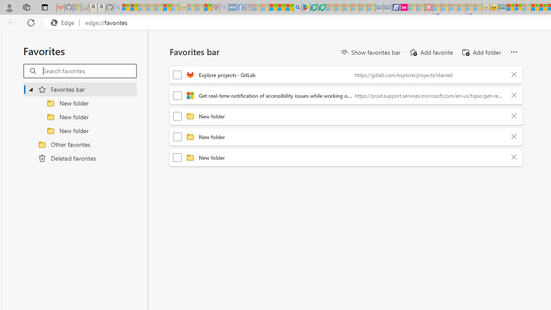 Image resolution: width=551 pixels, height=310 pixels. I want to click on Microsoft Word - consumer-privacy address update 2.2021, so click(322, 8).